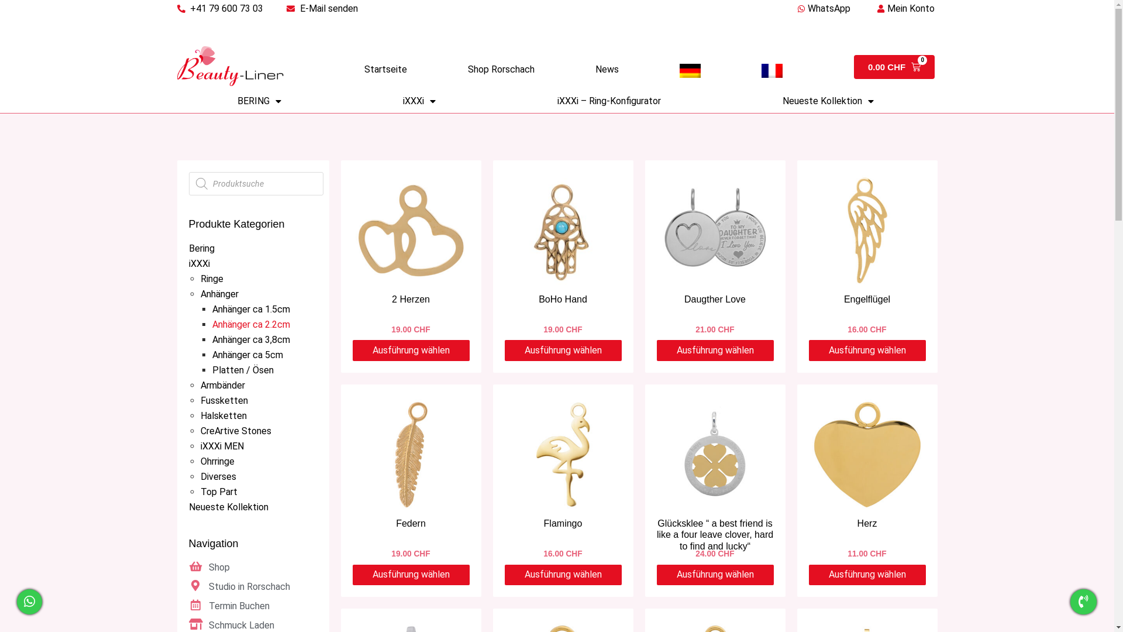 The height and width of the screenshot is (632, 1123). I want to click on CreArtive Stones, so click(235, 431).